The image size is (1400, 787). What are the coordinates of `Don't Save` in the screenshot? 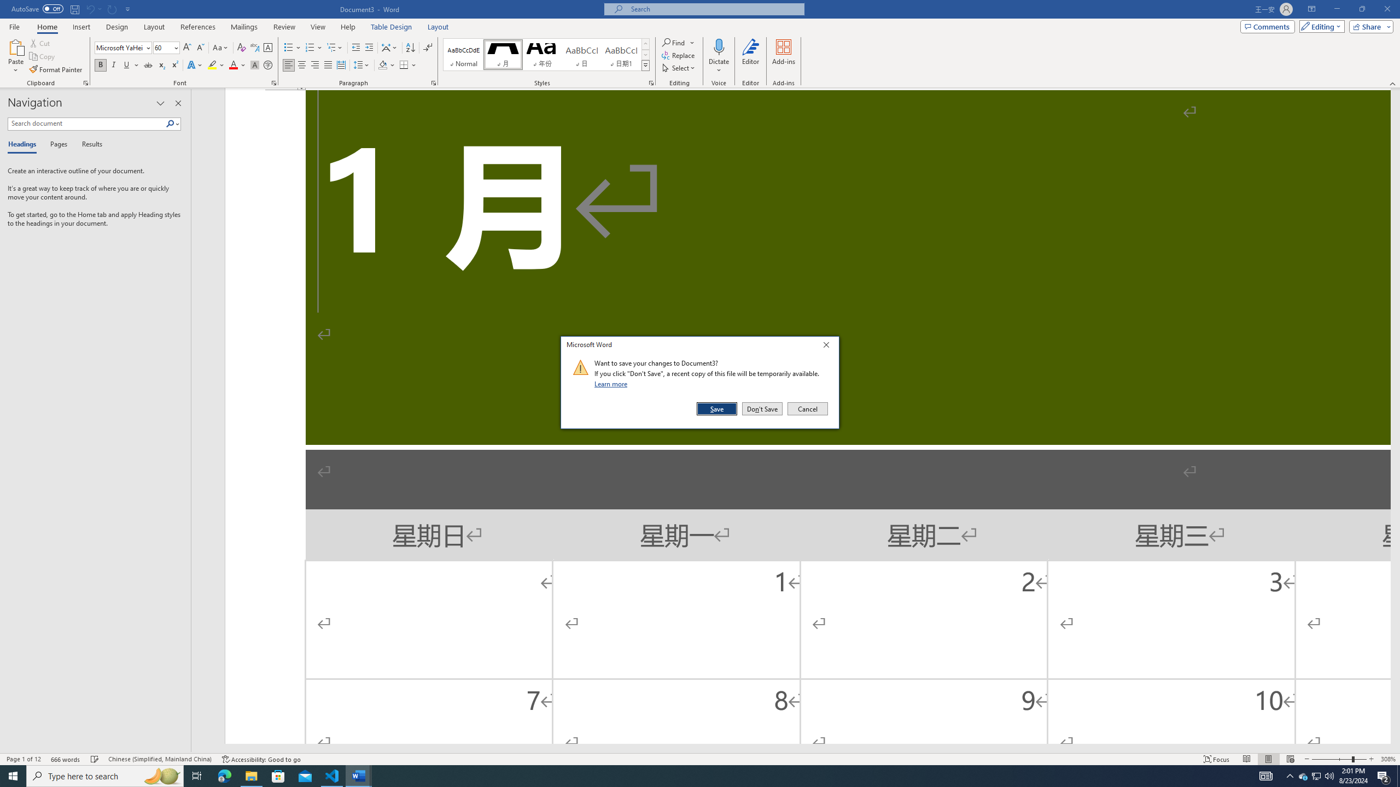 It's located at (762, 409).